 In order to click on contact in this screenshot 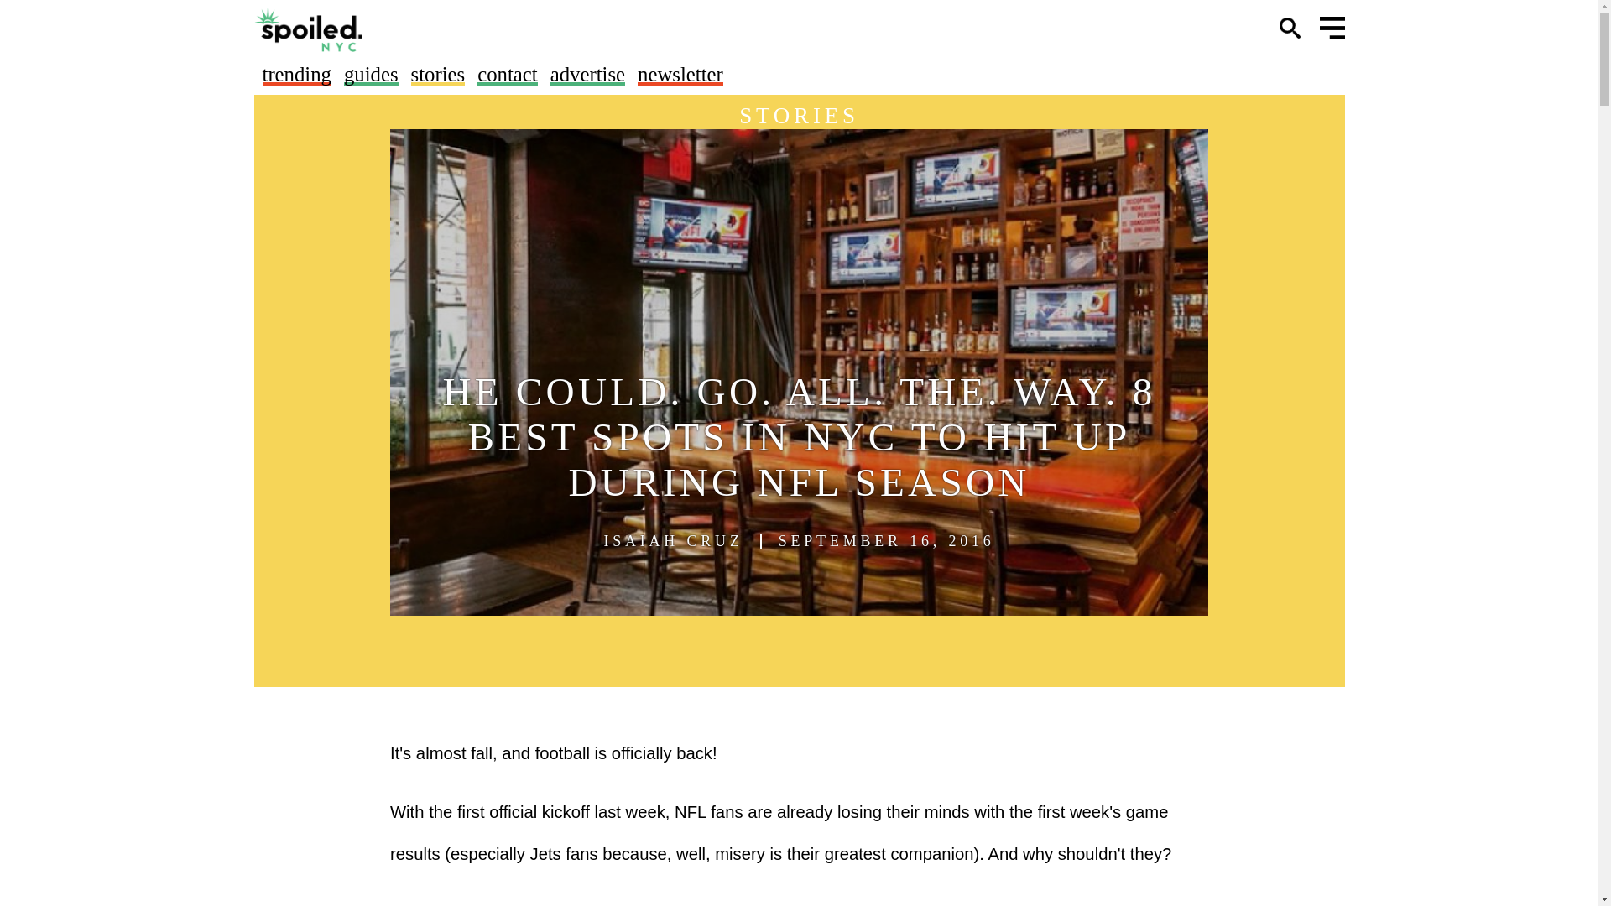, I will do `click(507, 74)`.